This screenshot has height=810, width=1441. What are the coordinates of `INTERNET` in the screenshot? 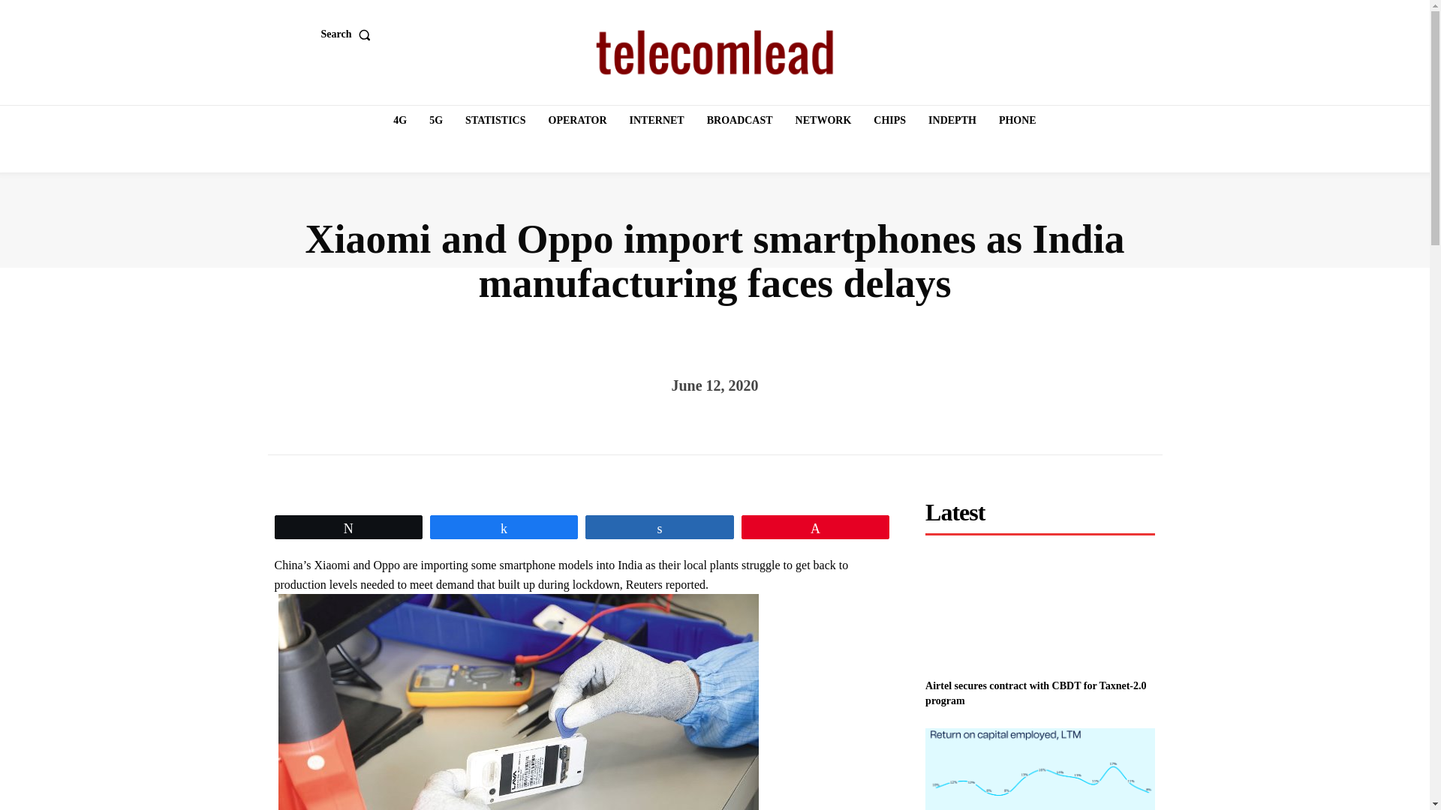 It's located at (657, 121).